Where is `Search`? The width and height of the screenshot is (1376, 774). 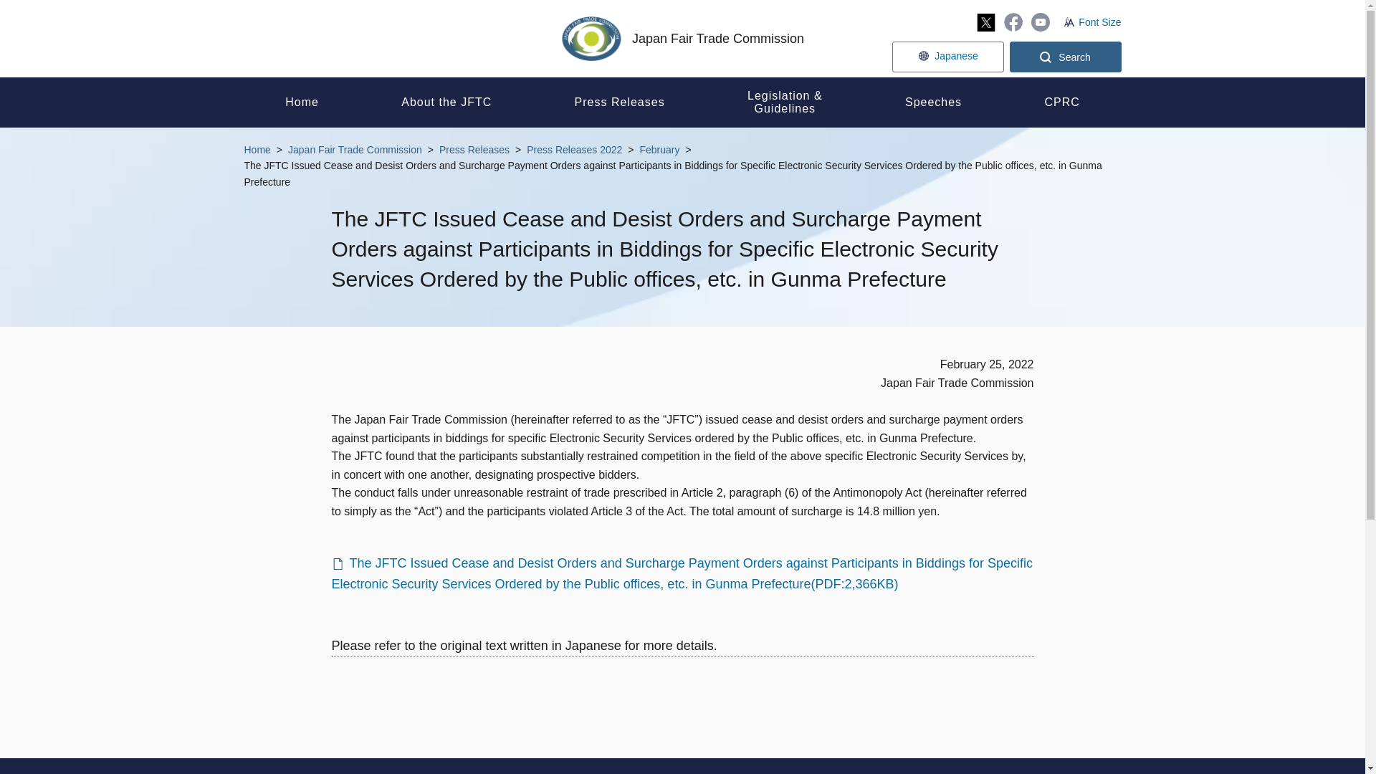
Search is located at coordinates (1065, 57).